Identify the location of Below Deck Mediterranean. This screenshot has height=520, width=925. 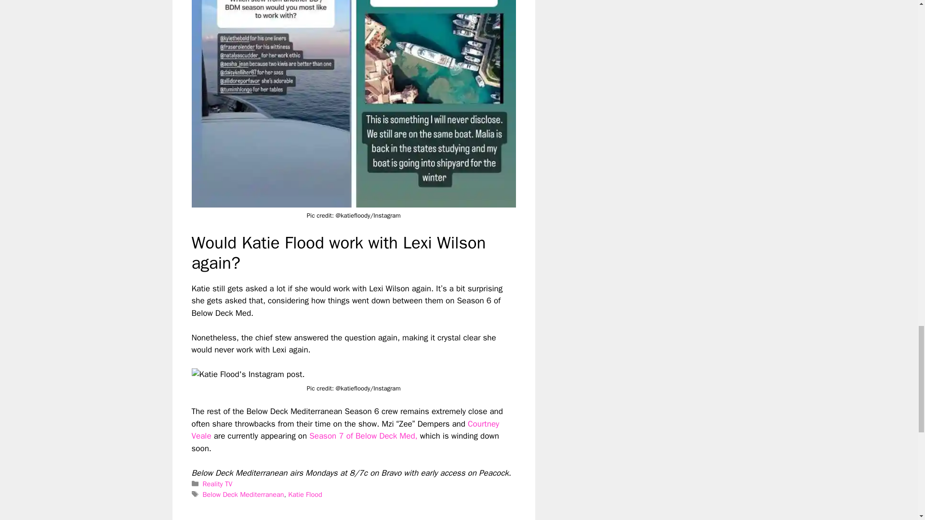
(243, 494).